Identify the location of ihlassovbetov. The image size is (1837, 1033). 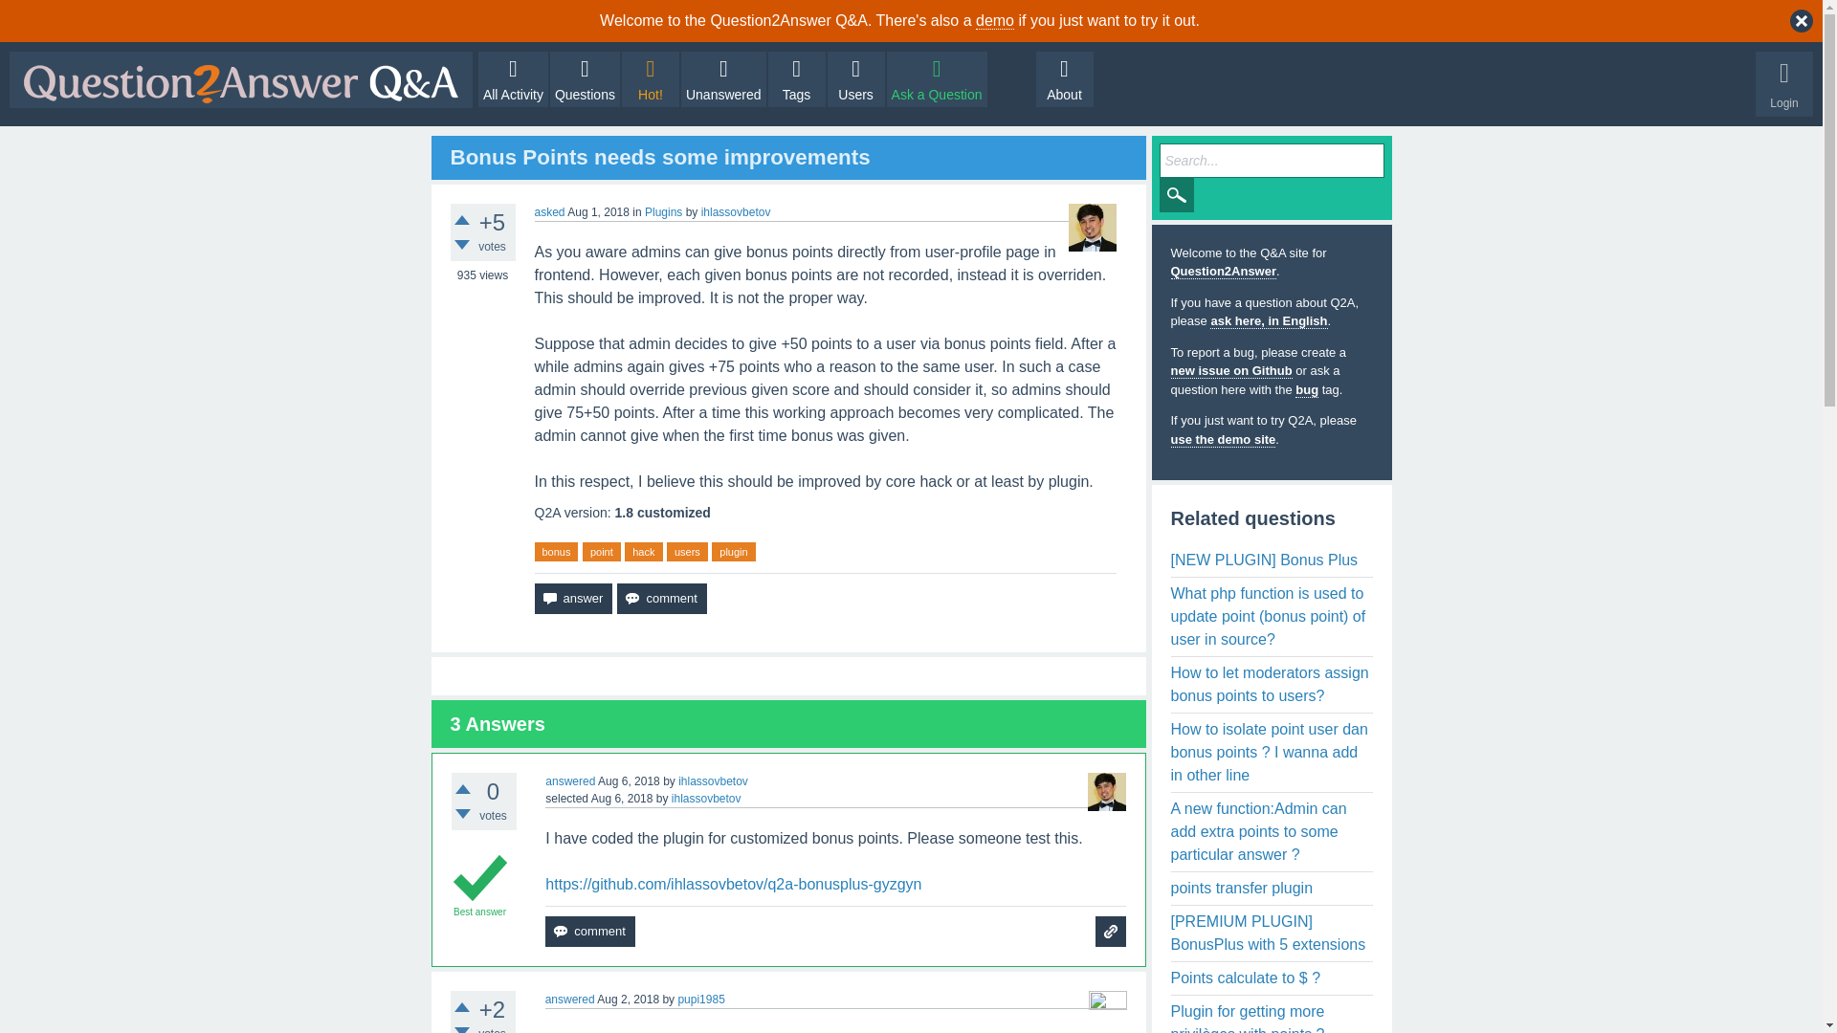
(712, 781).